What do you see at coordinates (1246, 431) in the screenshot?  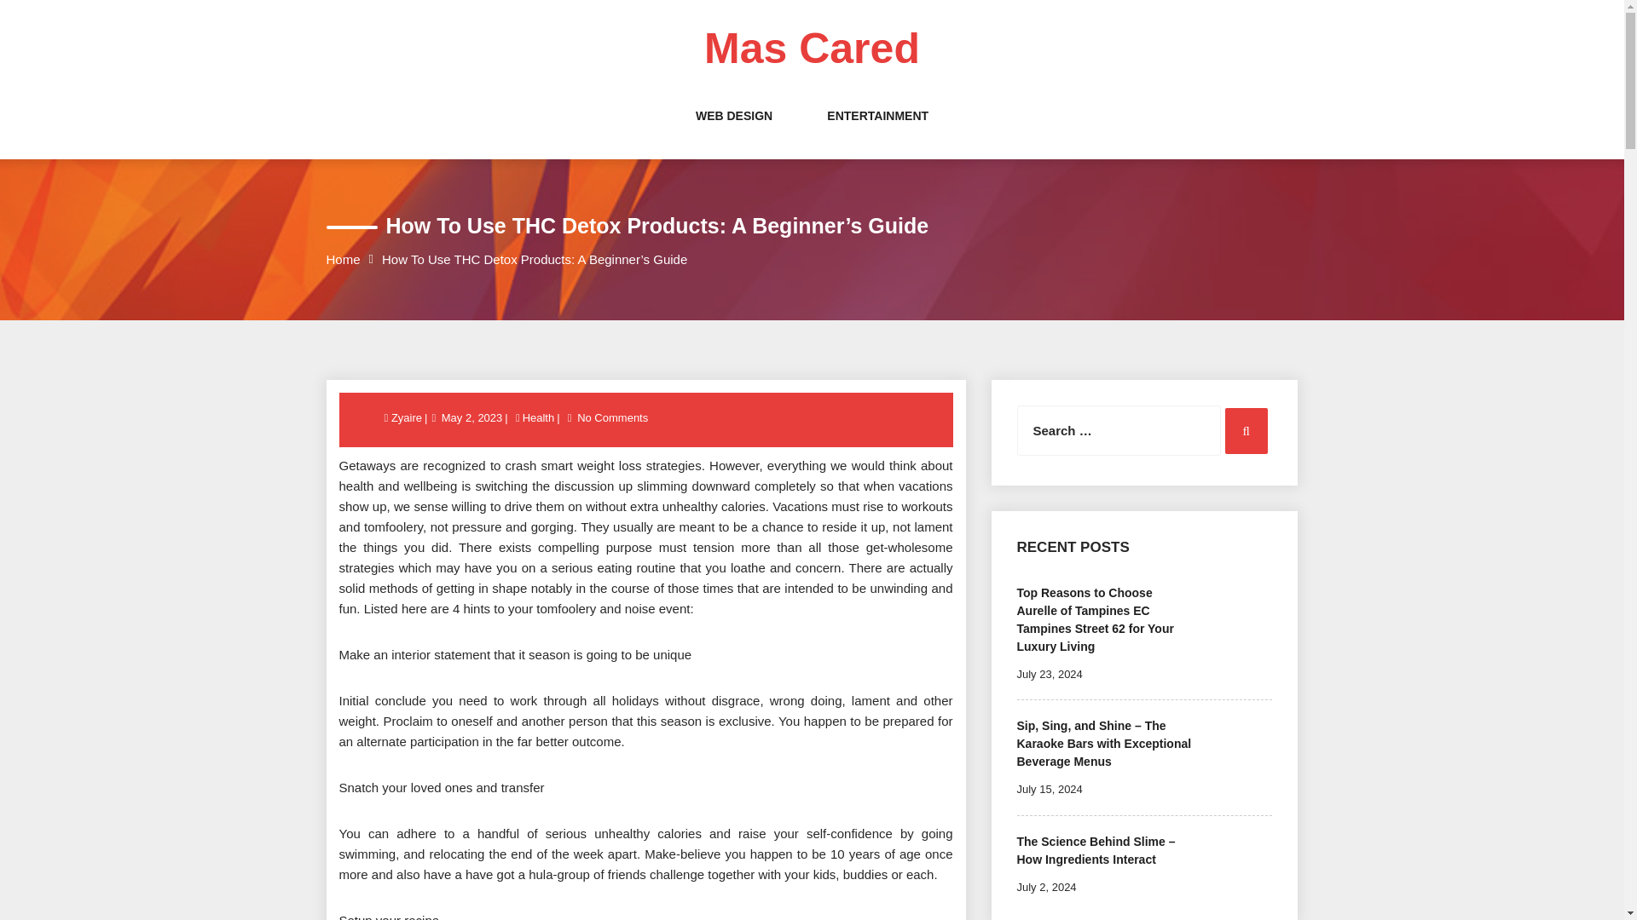 I see `Search` at bounding box center [1246, 431].